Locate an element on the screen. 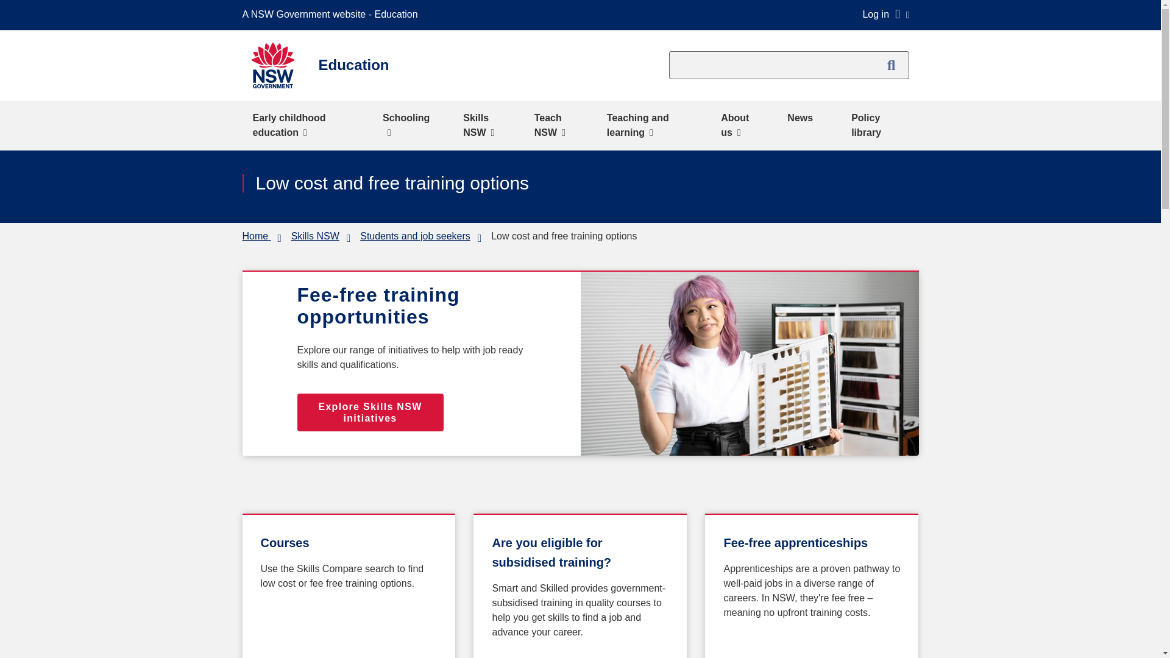 The height and width of the screenshot is (658, 1170). Go to NSW Department of Education homepage is located at coordinates (256, 236).